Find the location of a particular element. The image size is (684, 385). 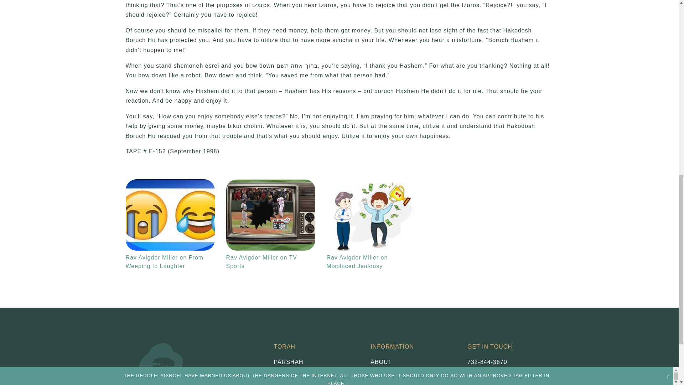

Rav Avigdor Miller on Misplaced Jealousy is located at coordinates (370, 215).